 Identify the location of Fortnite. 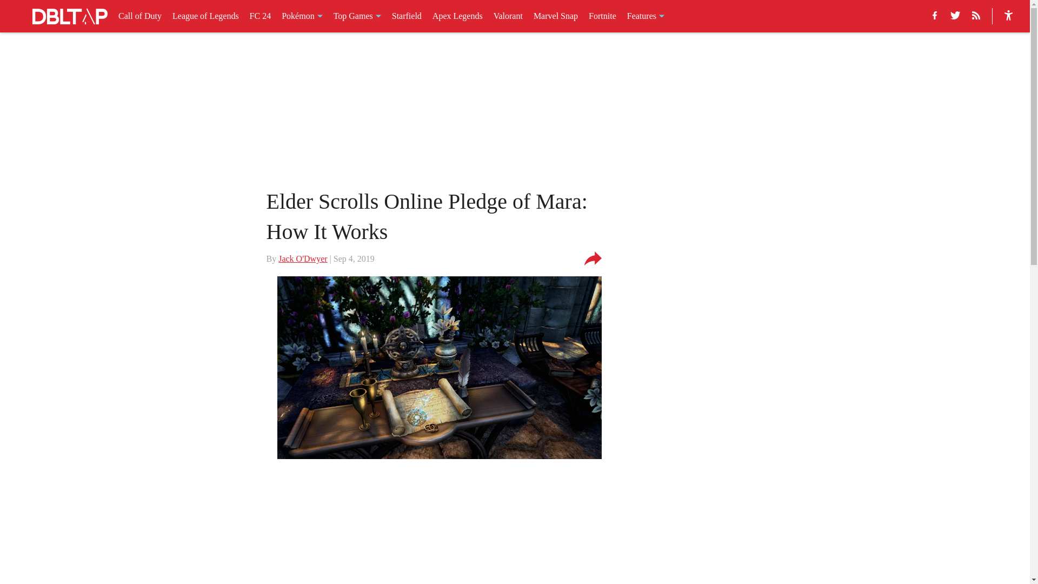
(602, 16).